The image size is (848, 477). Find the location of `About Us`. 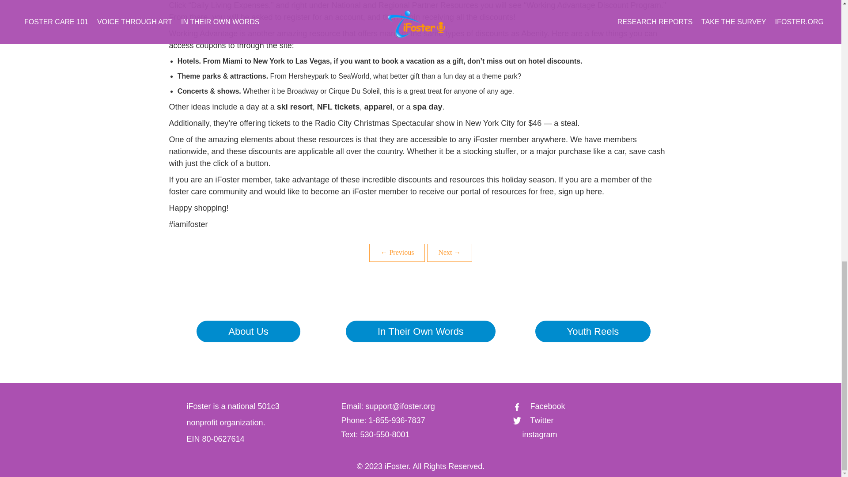

About Us is located at coordinates (248, 331).